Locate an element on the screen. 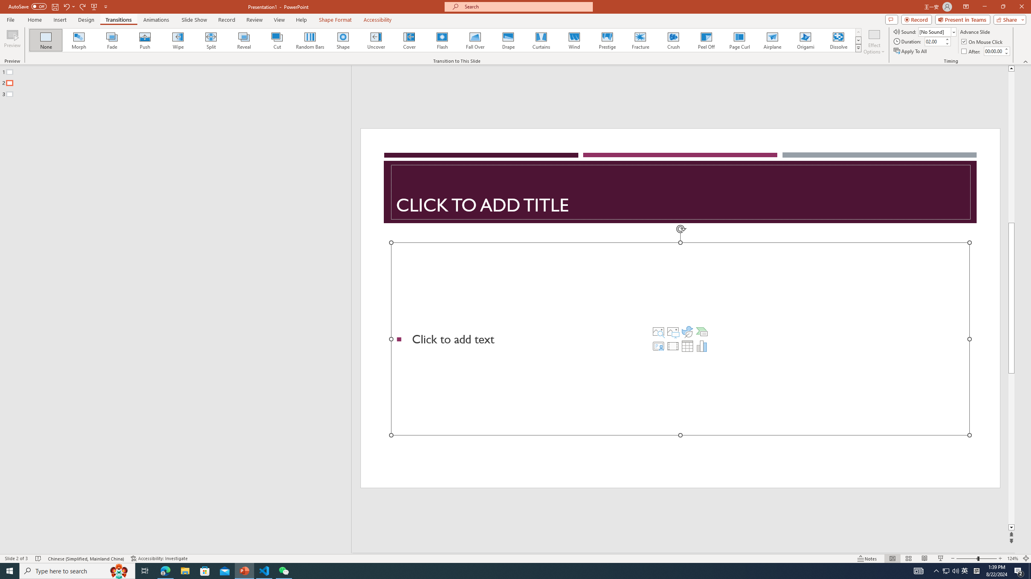  Sound is located at coordinates (938, 31).